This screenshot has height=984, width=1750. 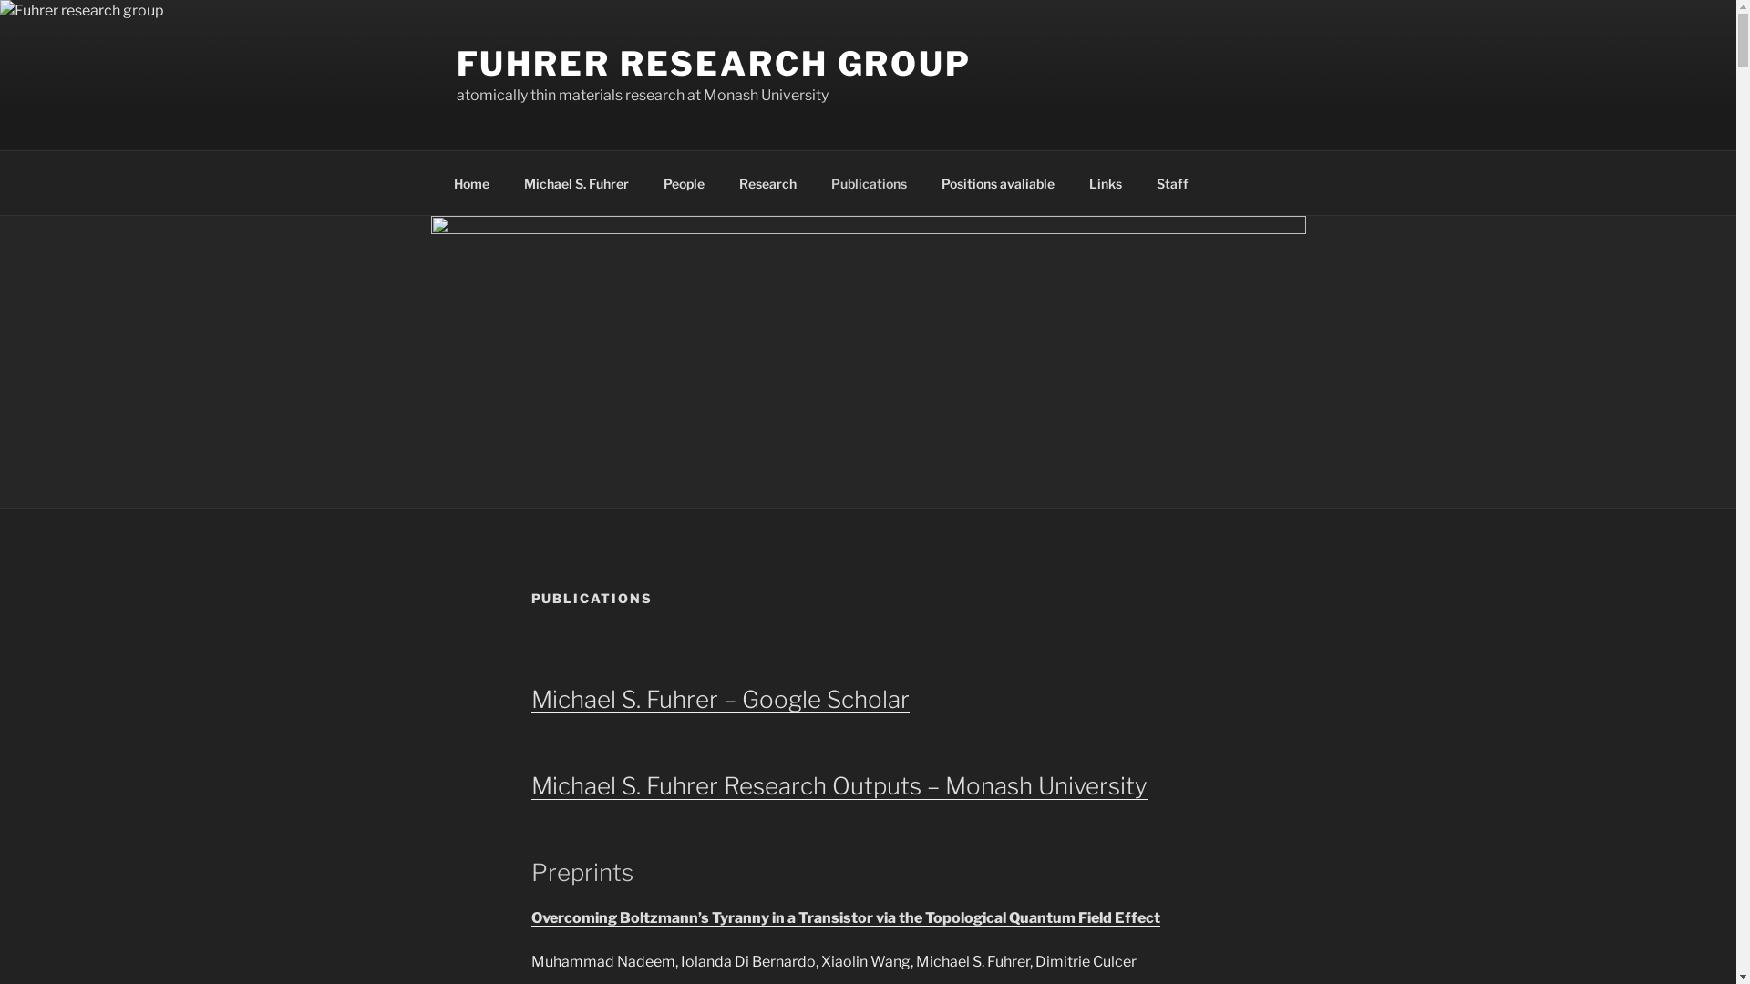 What do you see at coordinates (1107, 182) in the screenshot?
I see `Links` at bounding box center [1107, 182].